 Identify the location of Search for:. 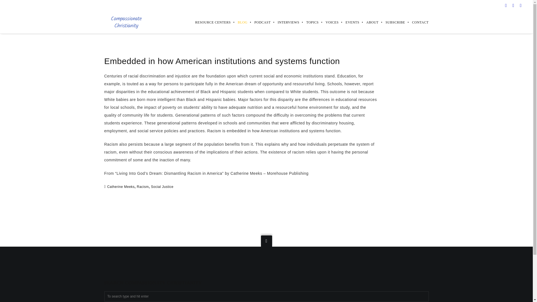
(266, 296).